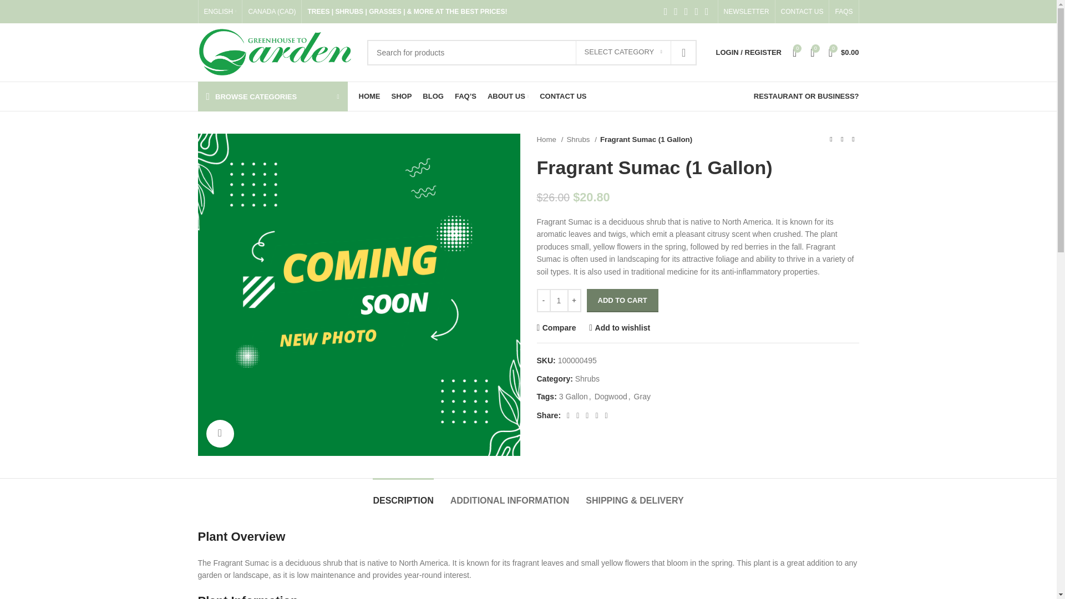 The image size is (1065, 599). Describe the element at coordinates (802, 12) in the screenshot. I see `CONTACT US` at that location.